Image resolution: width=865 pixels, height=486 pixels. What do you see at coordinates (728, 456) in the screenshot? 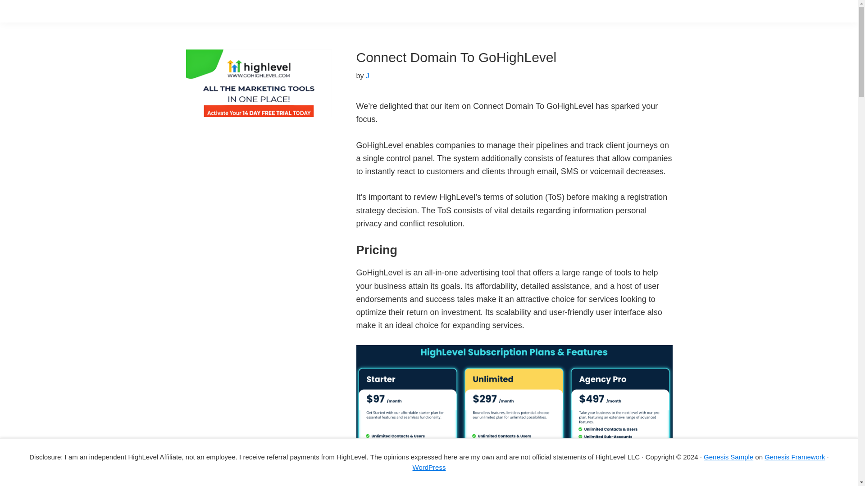
I see `Genesis Sample` at bounding box center [728, 456].